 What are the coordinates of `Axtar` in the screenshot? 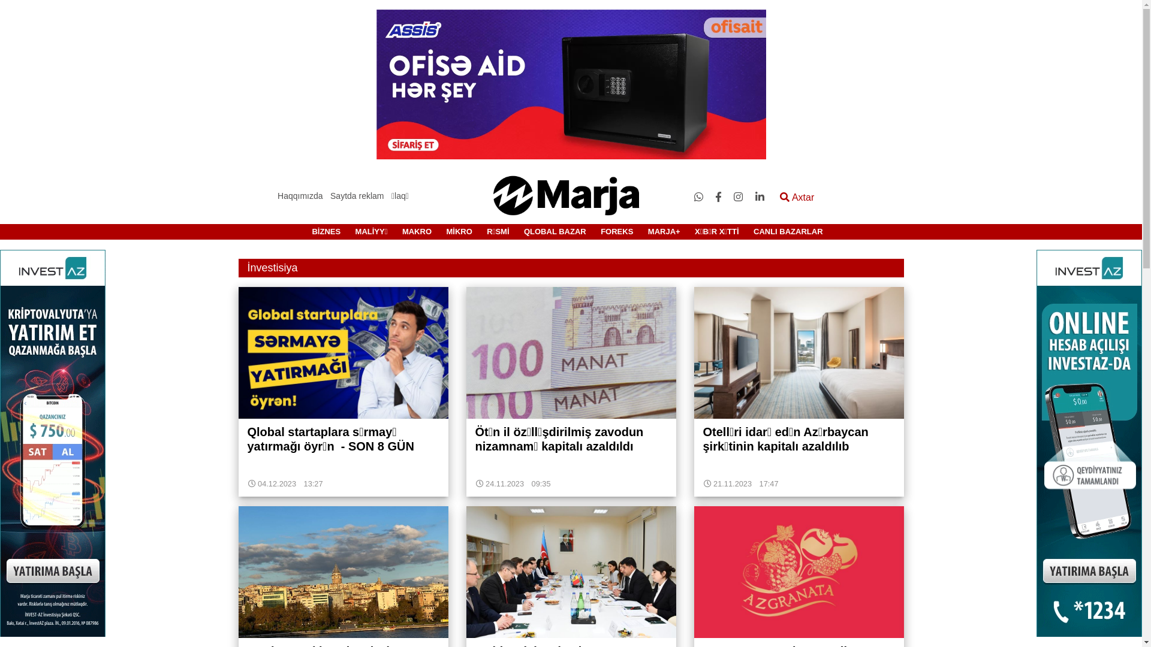 It's located at (797, 198).